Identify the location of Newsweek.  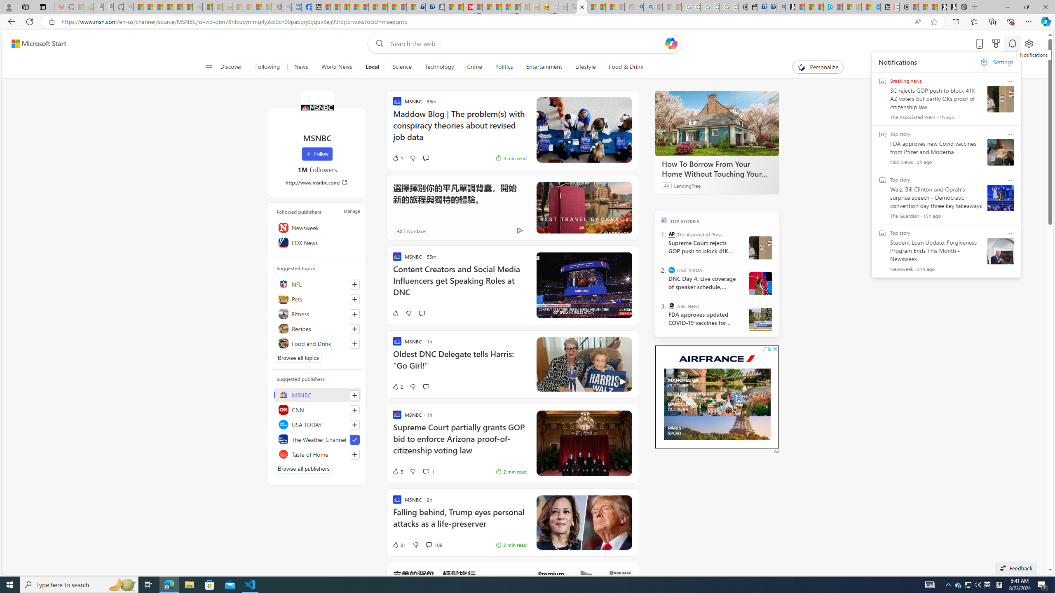
(317, 227).